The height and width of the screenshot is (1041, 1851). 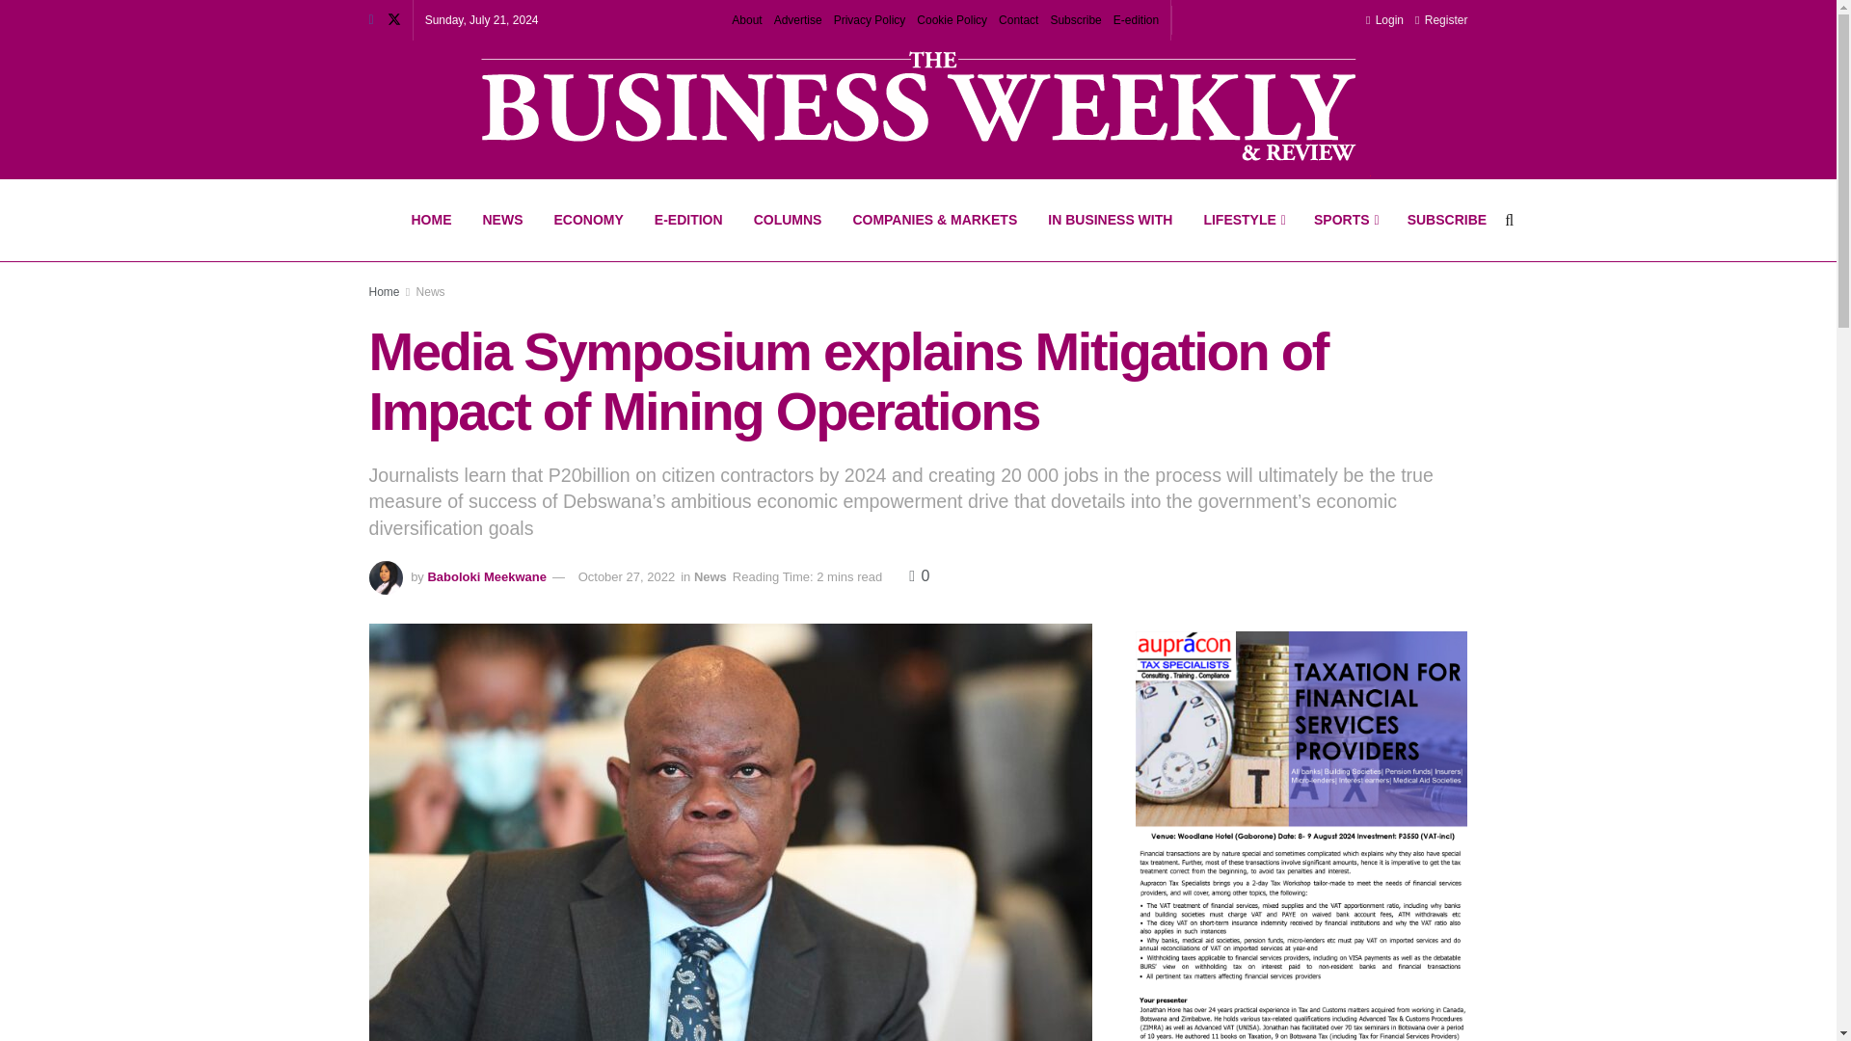 What do you see at coordinates (1345, 220) in the screenshot?
I see `SPORTS` at bounding box center [1345, 220].